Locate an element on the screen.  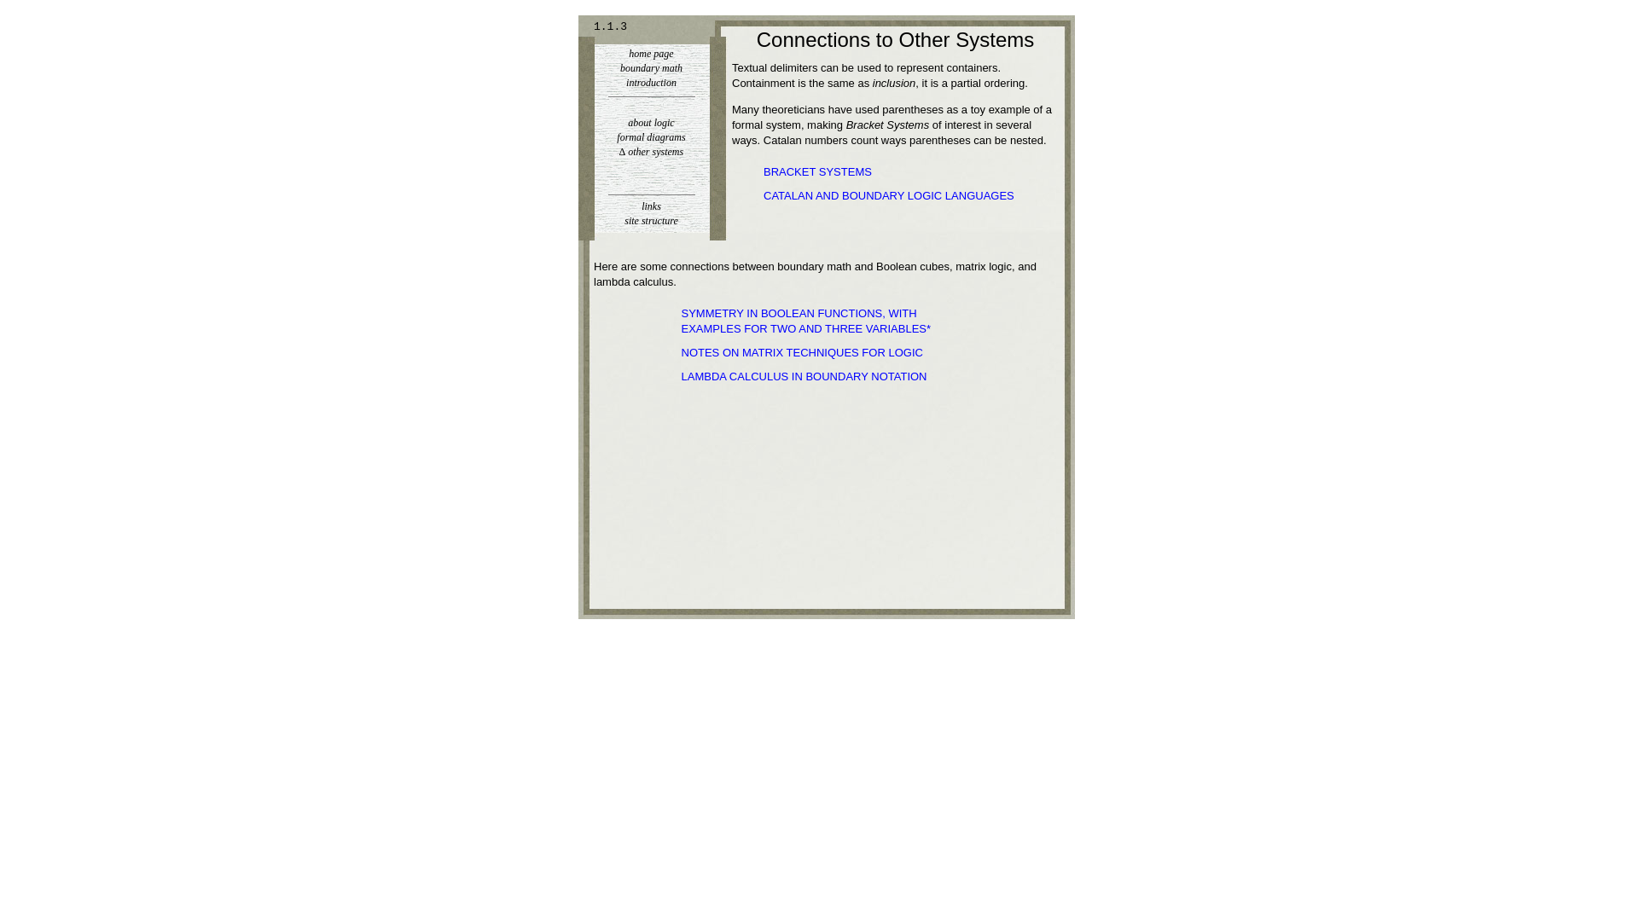
NOTES ON MATRIX TECHNIQUES FOR LOGIC is located at coordinates (801, 353).